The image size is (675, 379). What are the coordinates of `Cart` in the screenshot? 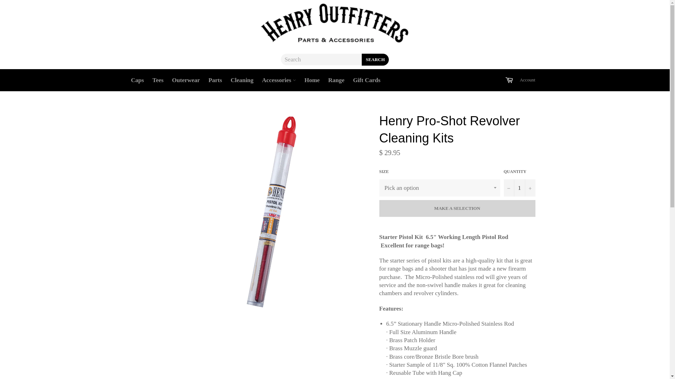 It's located at (509, 80).